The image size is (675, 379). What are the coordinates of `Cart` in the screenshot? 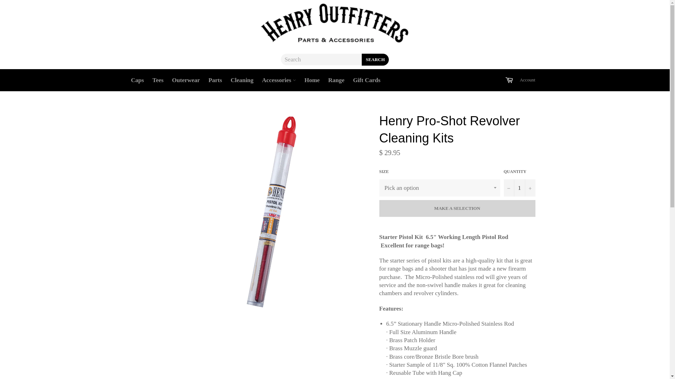 It's located at (509, 80).